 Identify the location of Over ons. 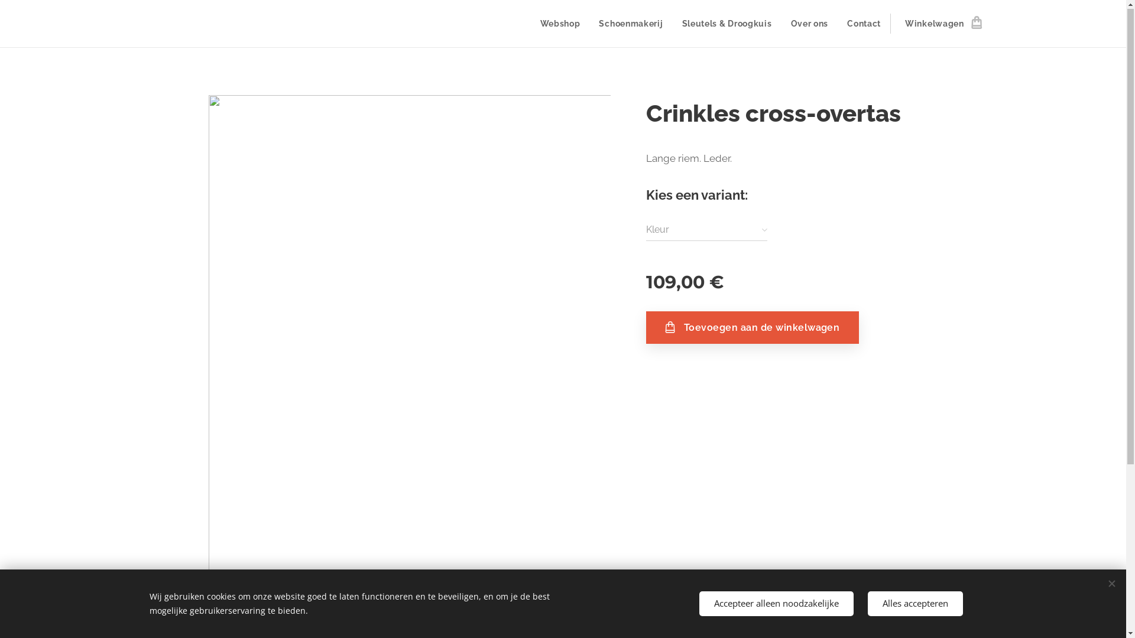
(810, 24).